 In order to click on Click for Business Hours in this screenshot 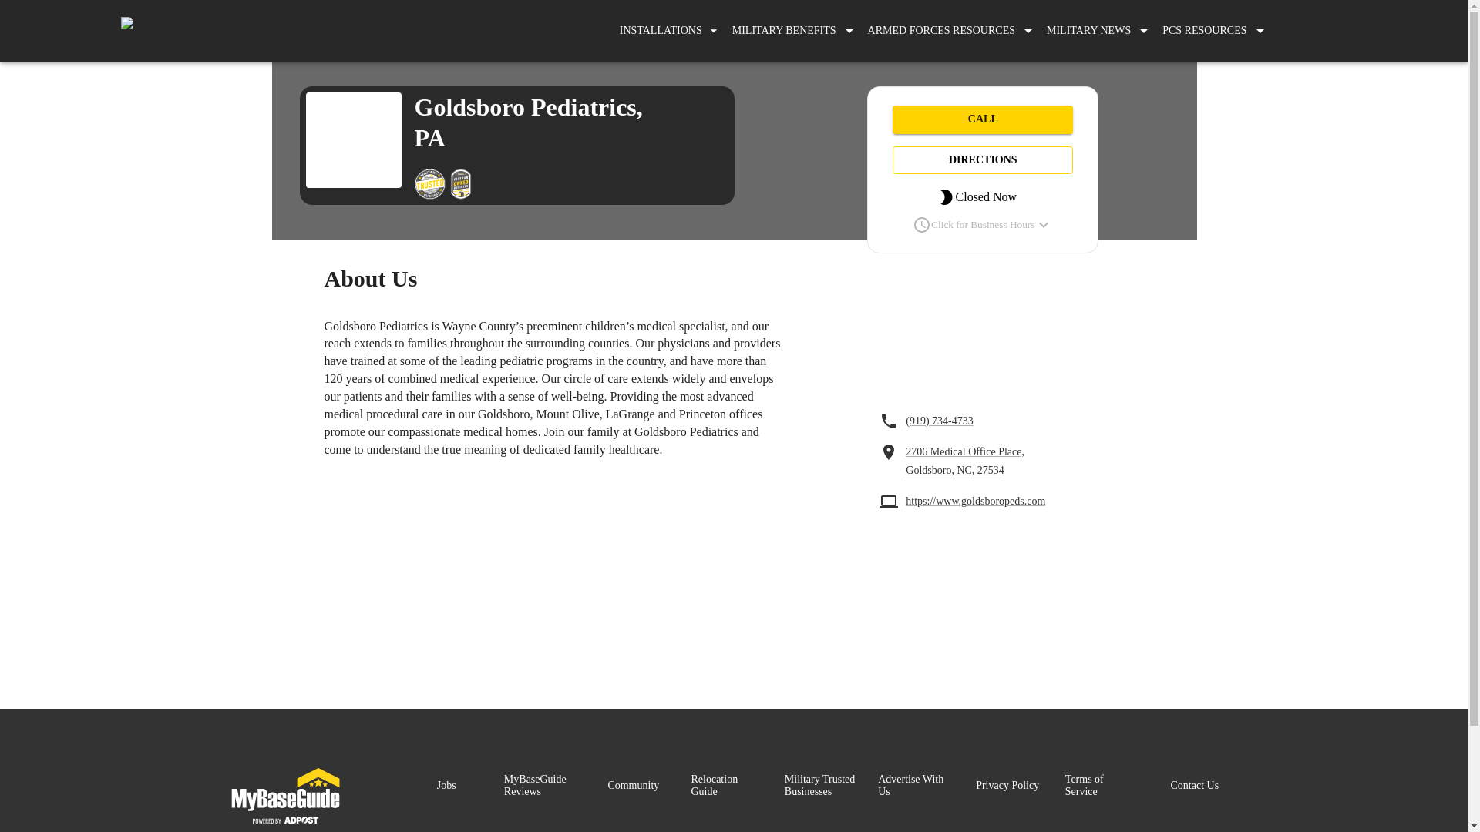, I will do `click(982, 224)`.